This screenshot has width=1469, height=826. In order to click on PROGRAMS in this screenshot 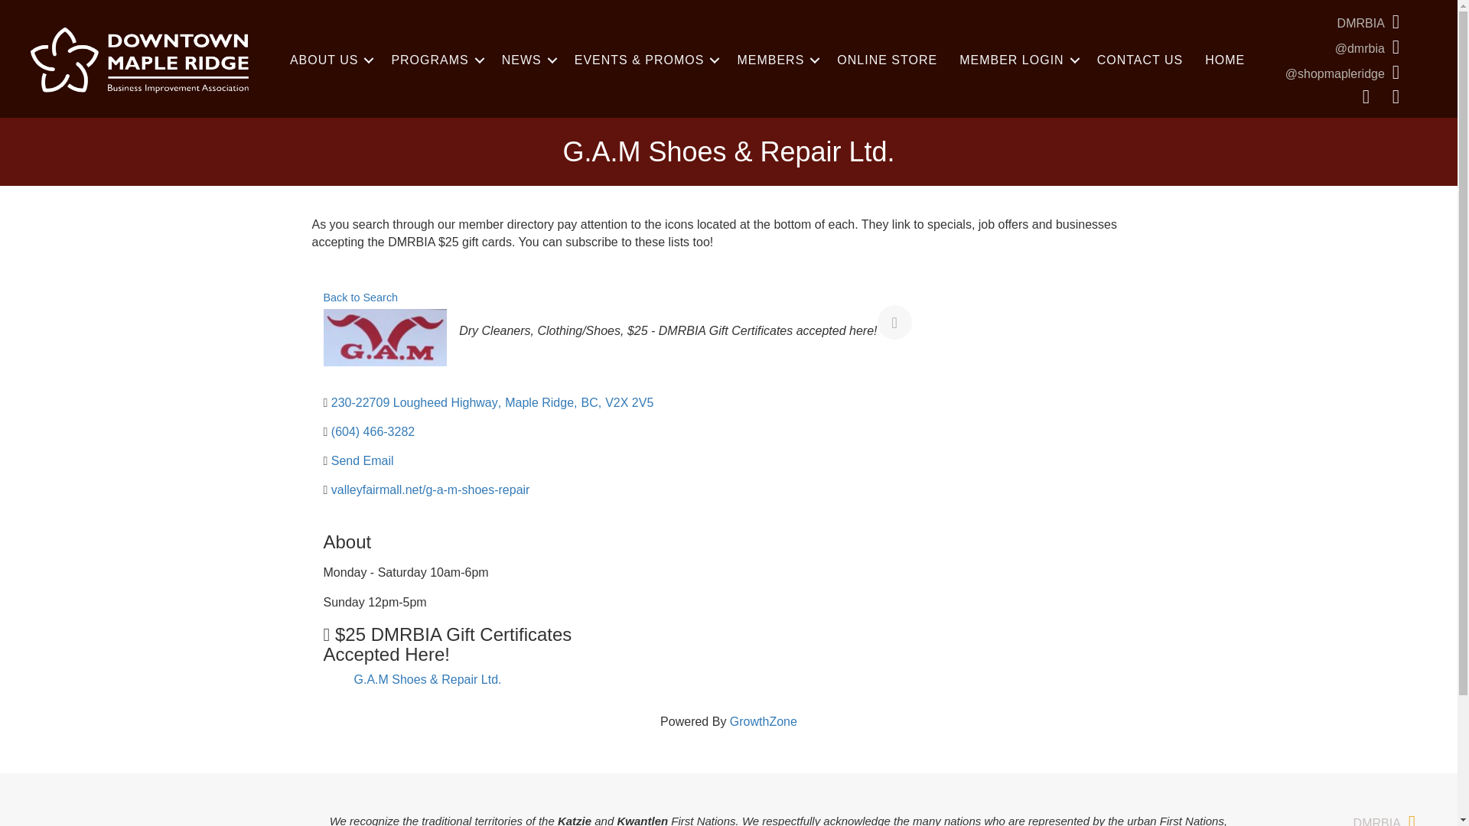, I will do `click(435, 60)`.